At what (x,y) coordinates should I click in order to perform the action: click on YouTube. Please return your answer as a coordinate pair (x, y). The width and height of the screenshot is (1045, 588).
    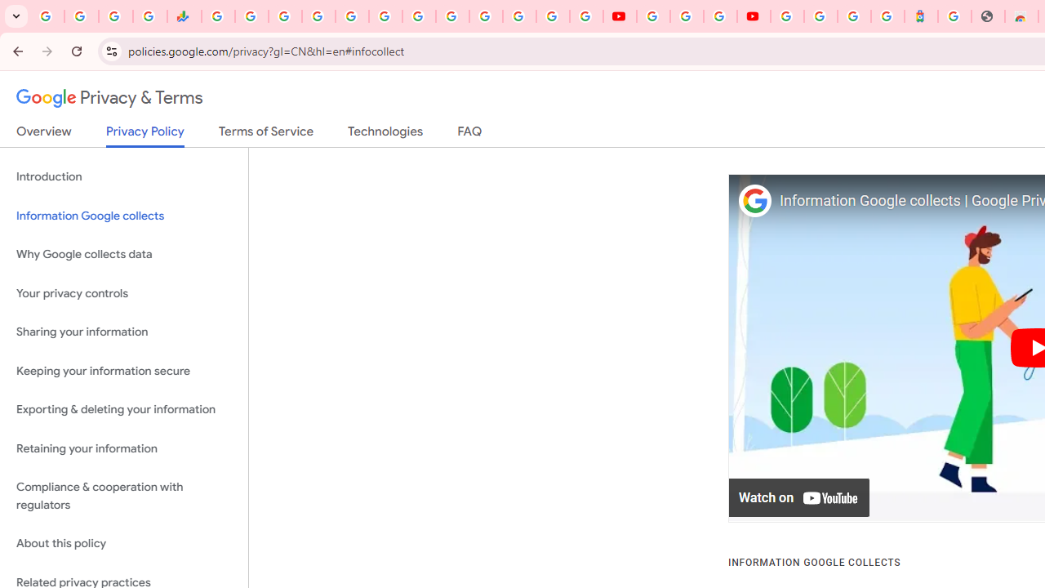
    Looking at the image, I should click on (653, 16).